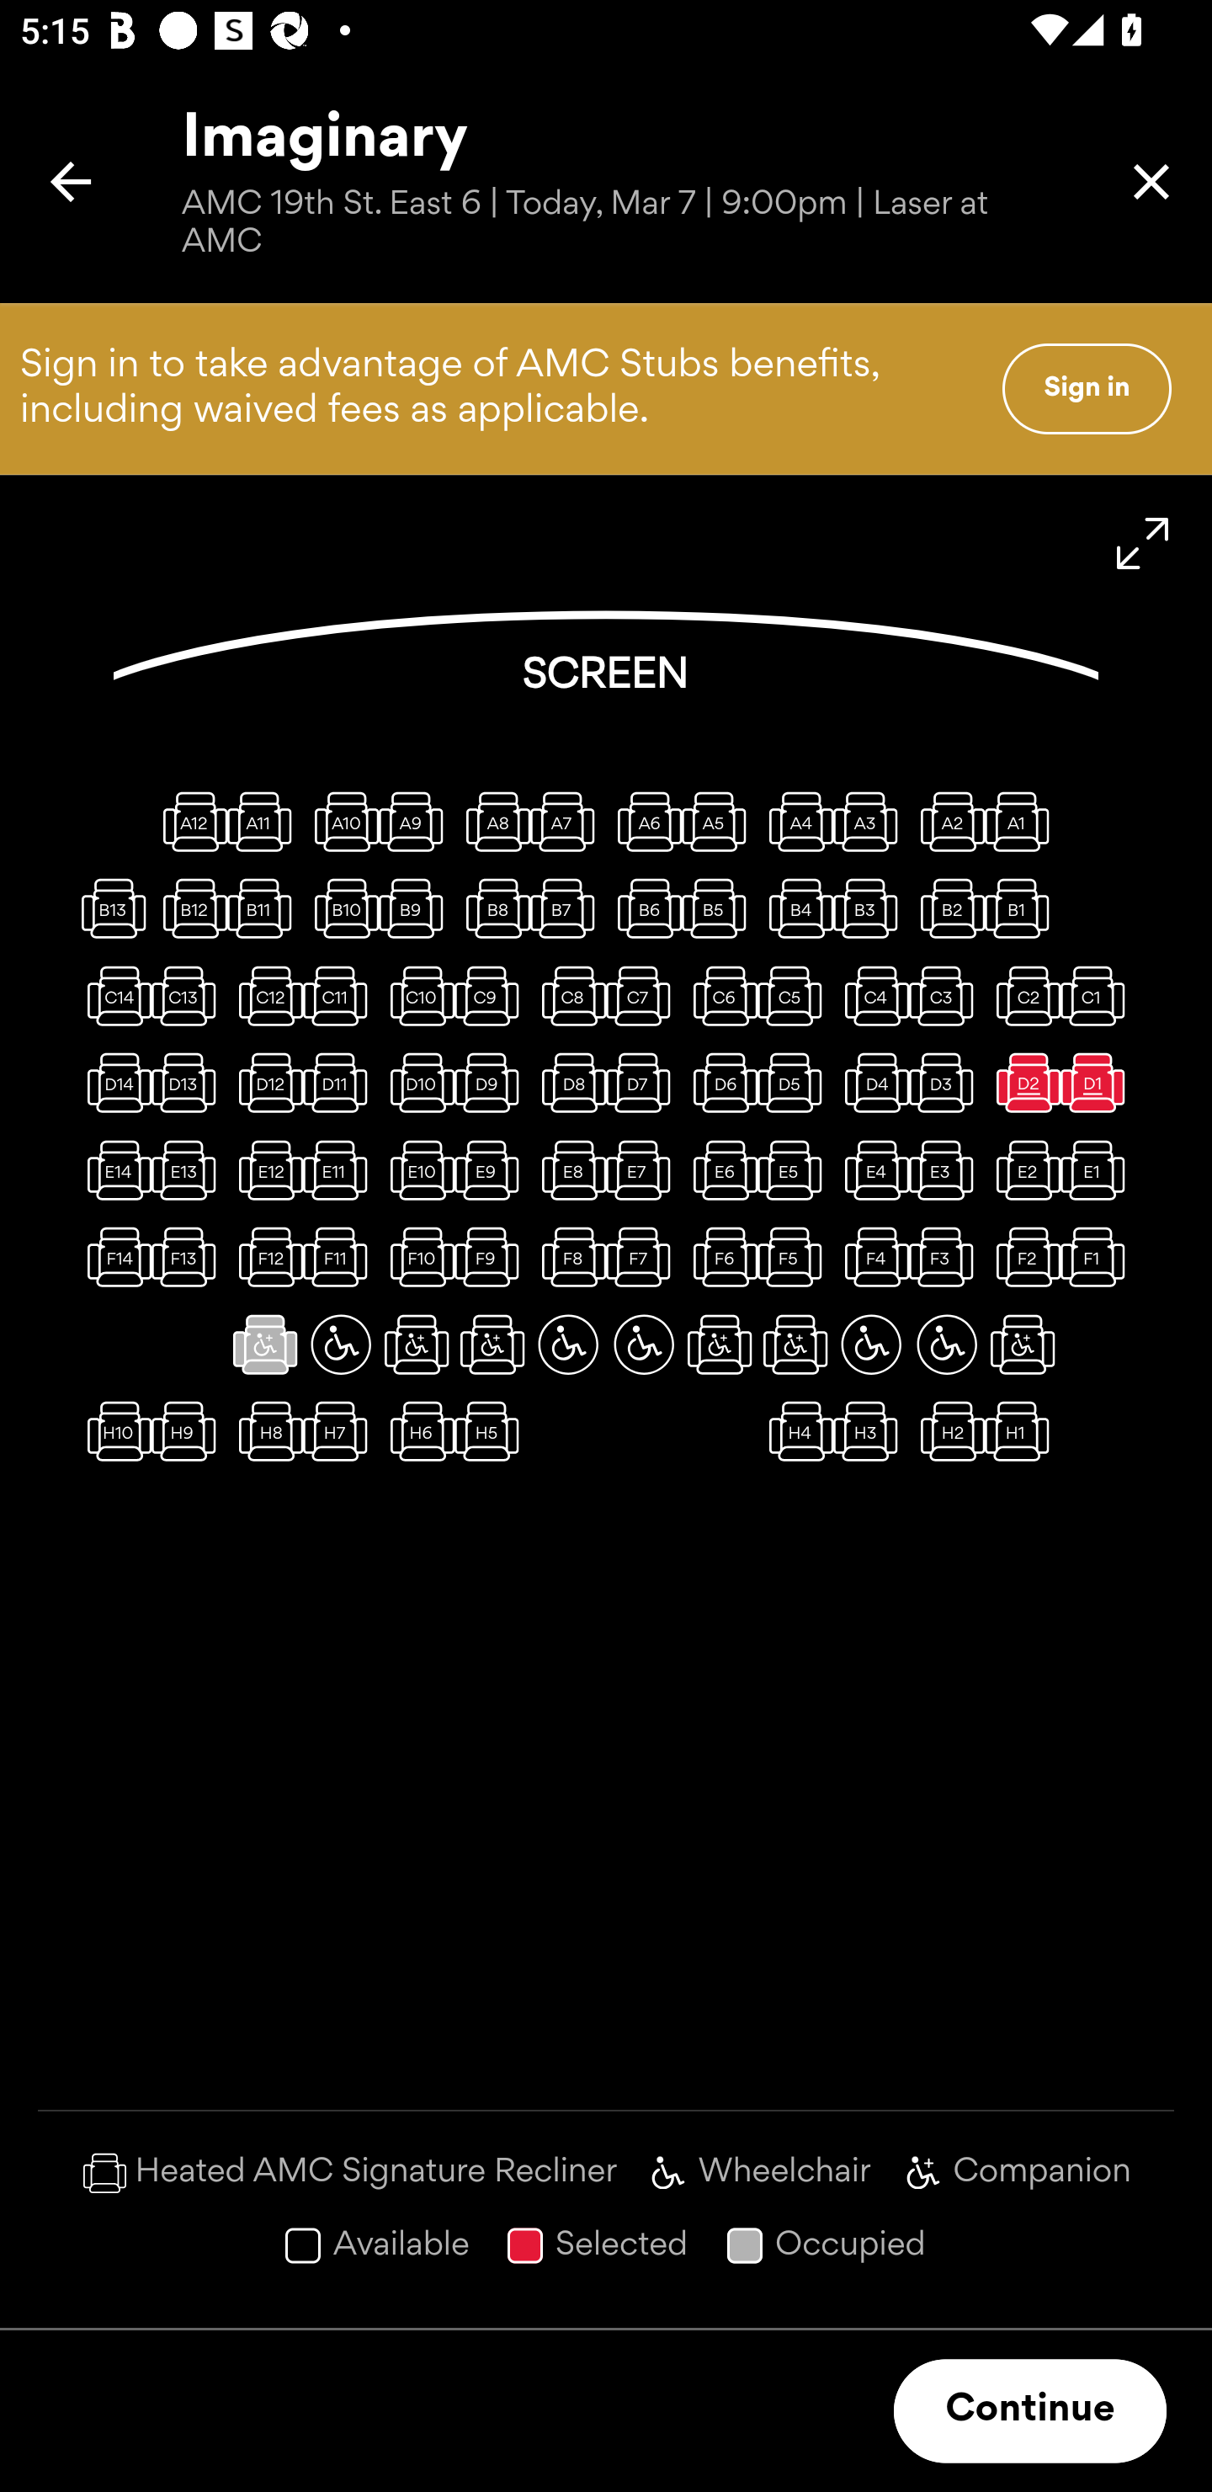 The height and width of the screenshot is (2492, 1212). What do you see at coordinates (719, 995) in the screenshot?
I see `C6, Regular seat, available` at bounding box center [719, 995].